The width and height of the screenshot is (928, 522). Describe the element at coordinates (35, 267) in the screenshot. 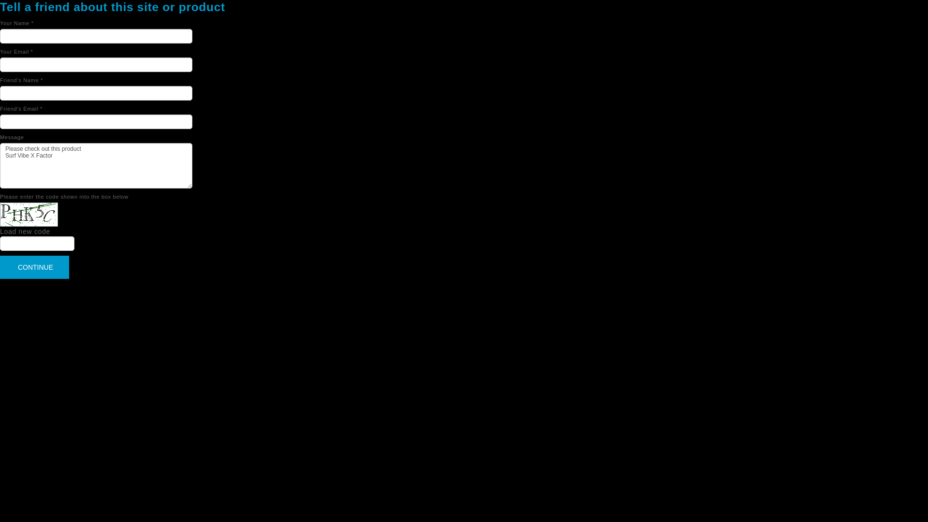

I see ` Continue` at that location.